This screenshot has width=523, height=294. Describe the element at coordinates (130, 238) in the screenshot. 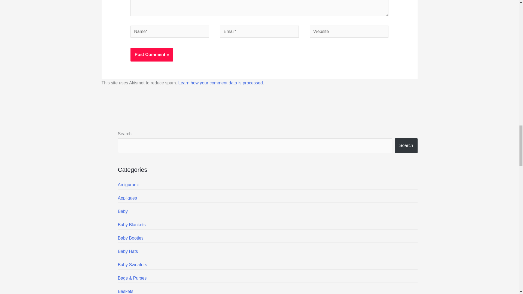

I see `Baby Booties` at that location.